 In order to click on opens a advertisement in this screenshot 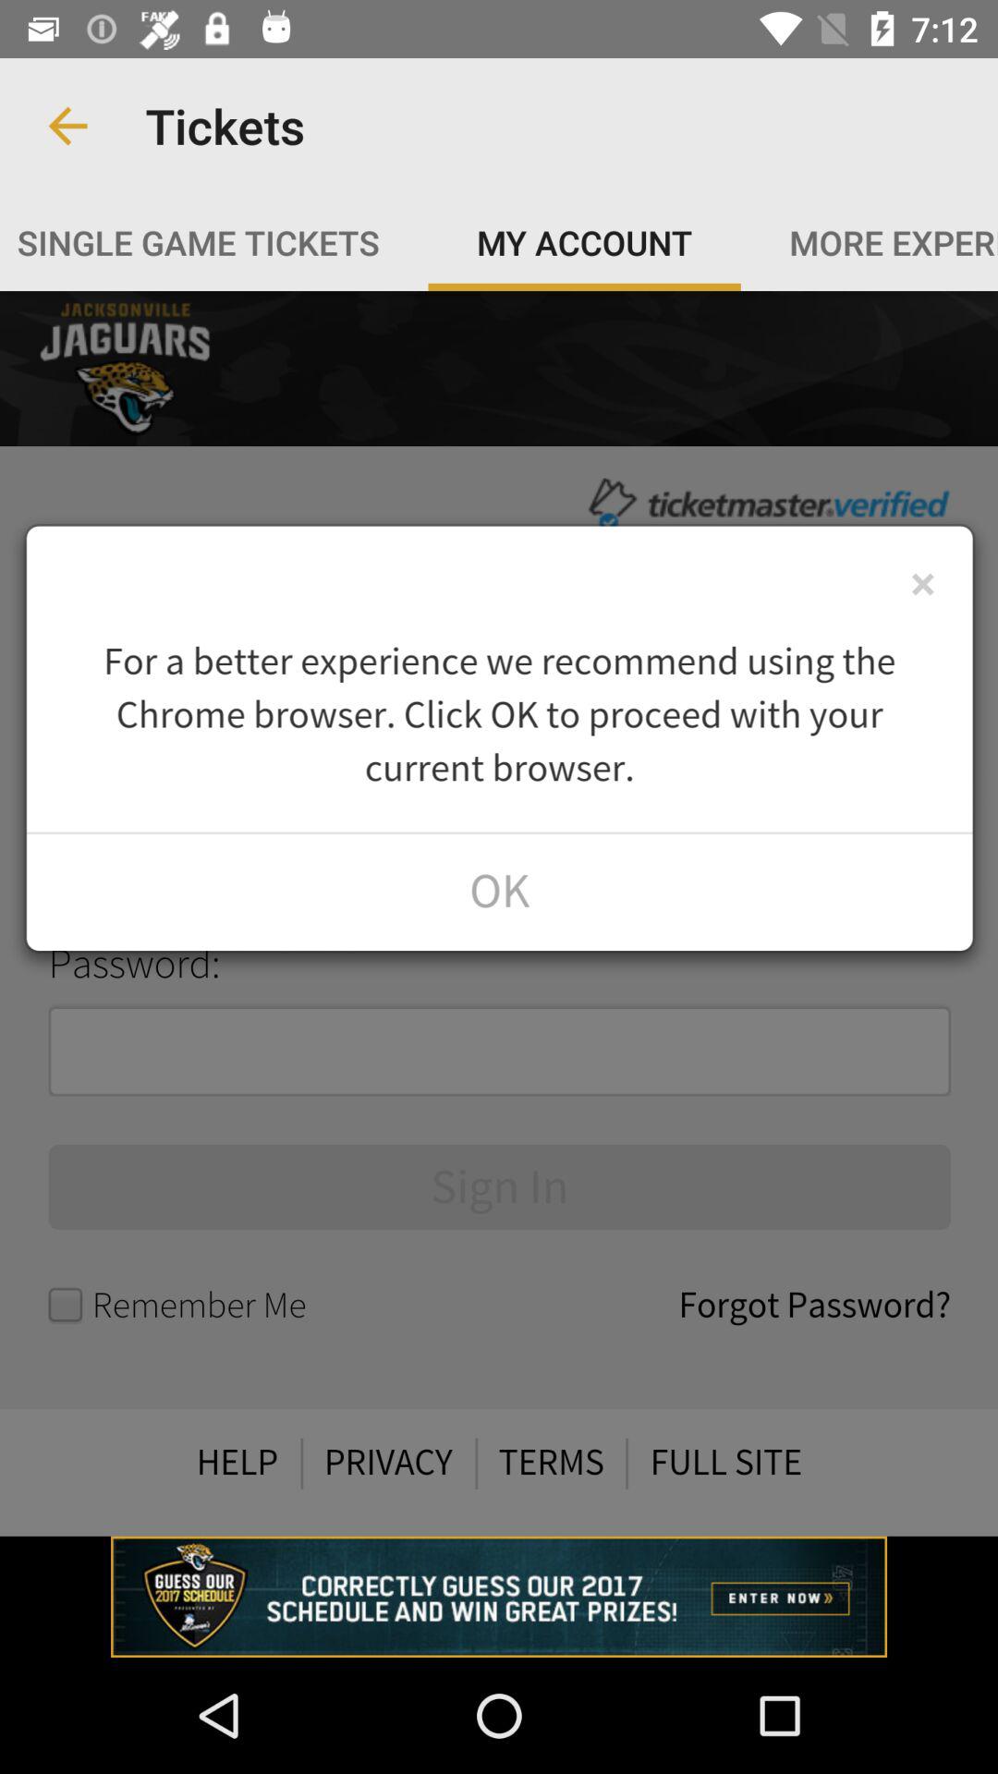, I will do `click(499, 1597)`.